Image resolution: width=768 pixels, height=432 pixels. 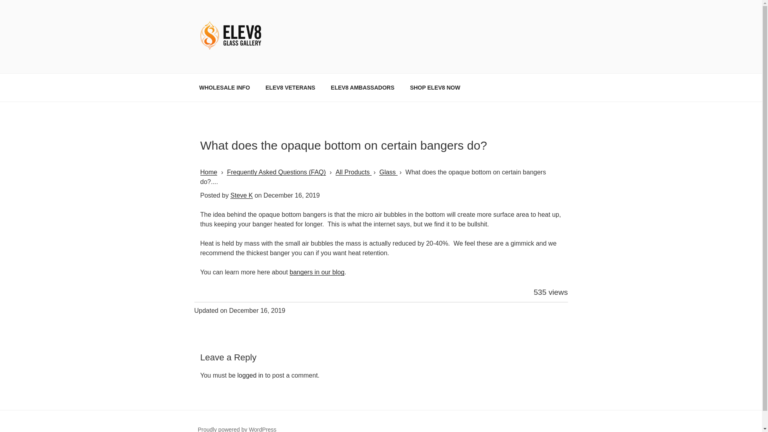 What do you see at coordinates (434, 87) in the screenshot?
I see `SHOP ELEV8 NOW` at bounding box center [434, 87].